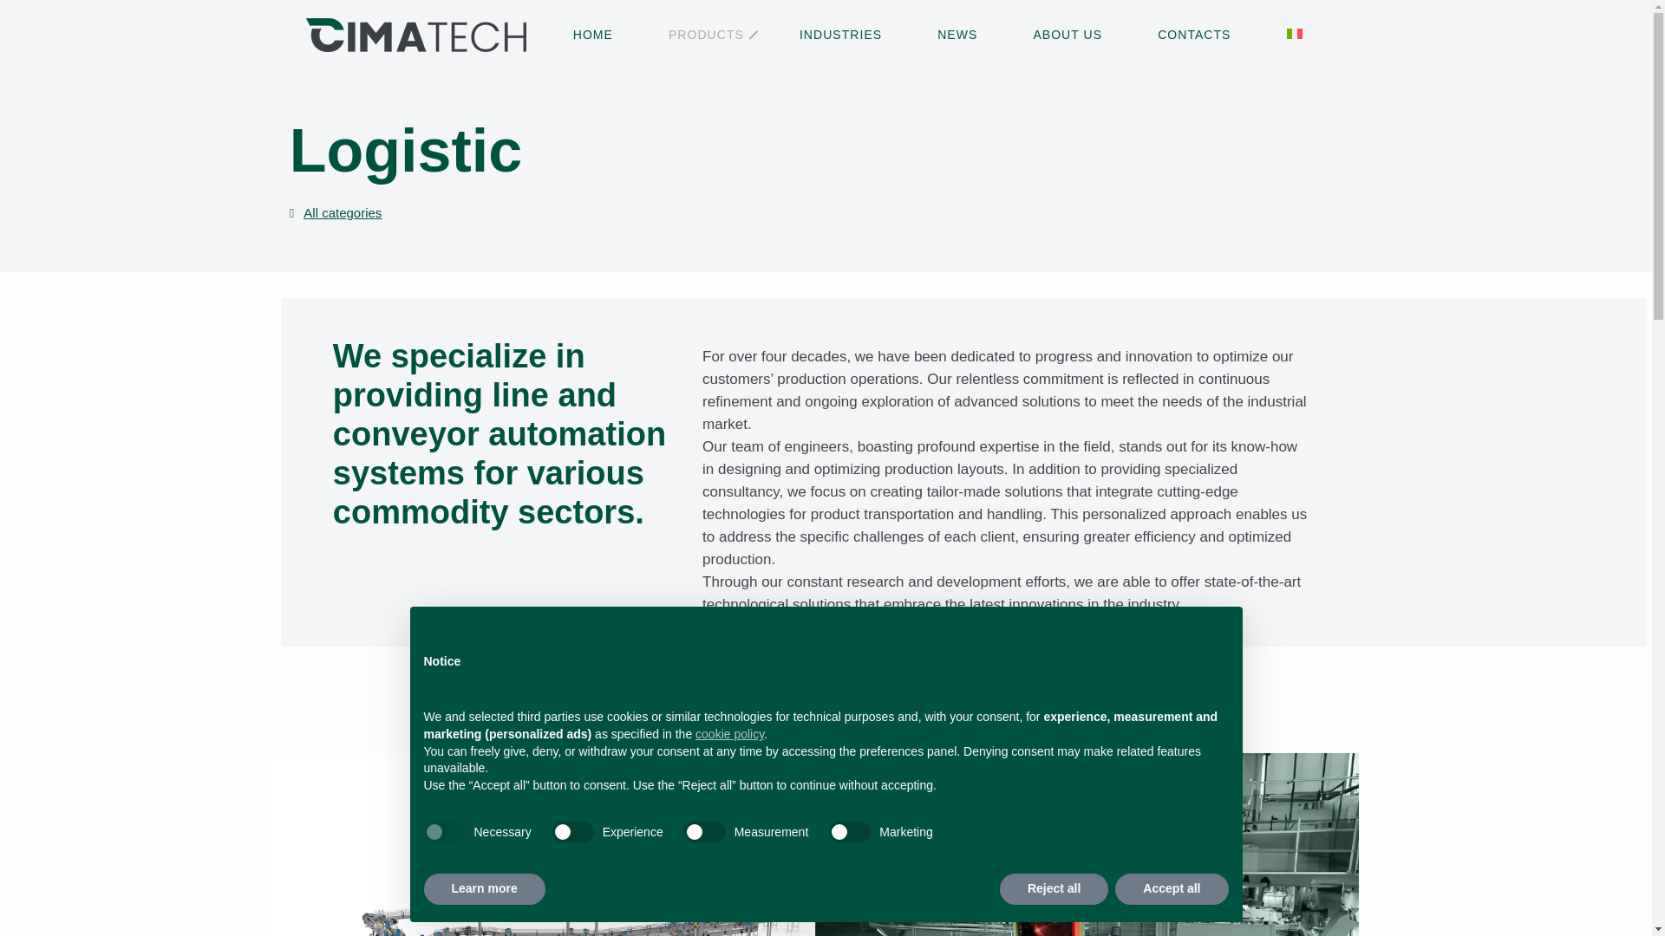 This screenshot has height=936, width=1665. Describe the element at coordinates (573, 832) in the screenshot. I see `false` at that location.